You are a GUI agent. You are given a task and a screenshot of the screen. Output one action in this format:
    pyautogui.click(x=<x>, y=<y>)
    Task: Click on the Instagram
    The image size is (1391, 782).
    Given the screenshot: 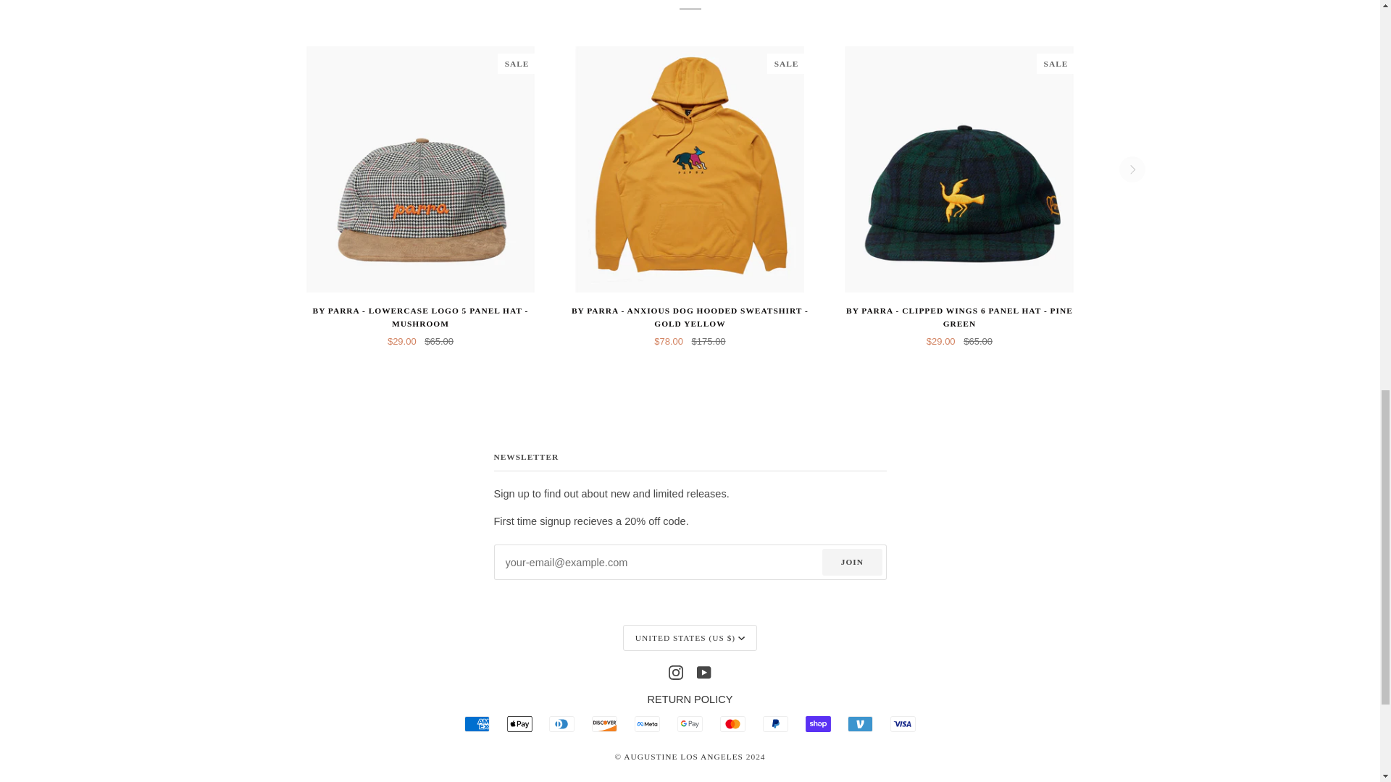 What is the action you would take?
    pyautogui.click(x=675, y=672)
    